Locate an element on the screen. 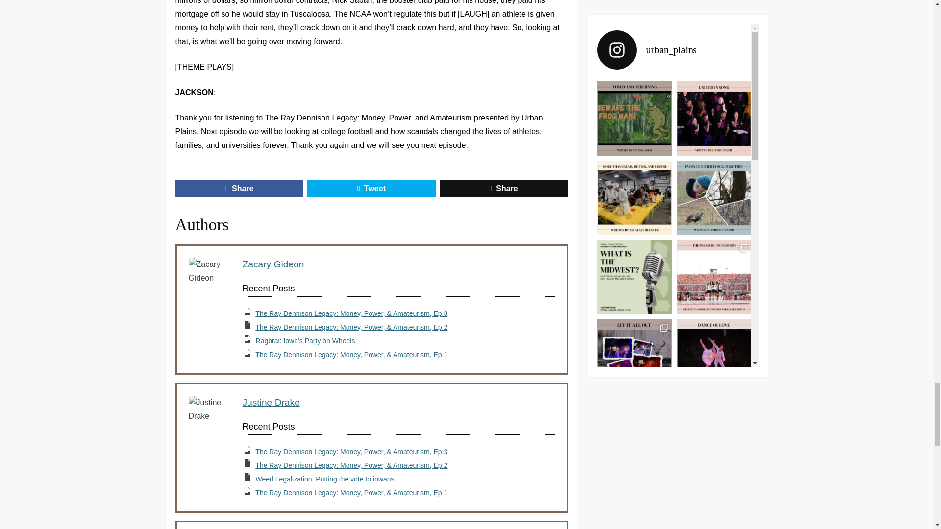 Image resolution: width=941 pixels, height=529 pixels. Justine Drake is located at coordinates (271, 402).